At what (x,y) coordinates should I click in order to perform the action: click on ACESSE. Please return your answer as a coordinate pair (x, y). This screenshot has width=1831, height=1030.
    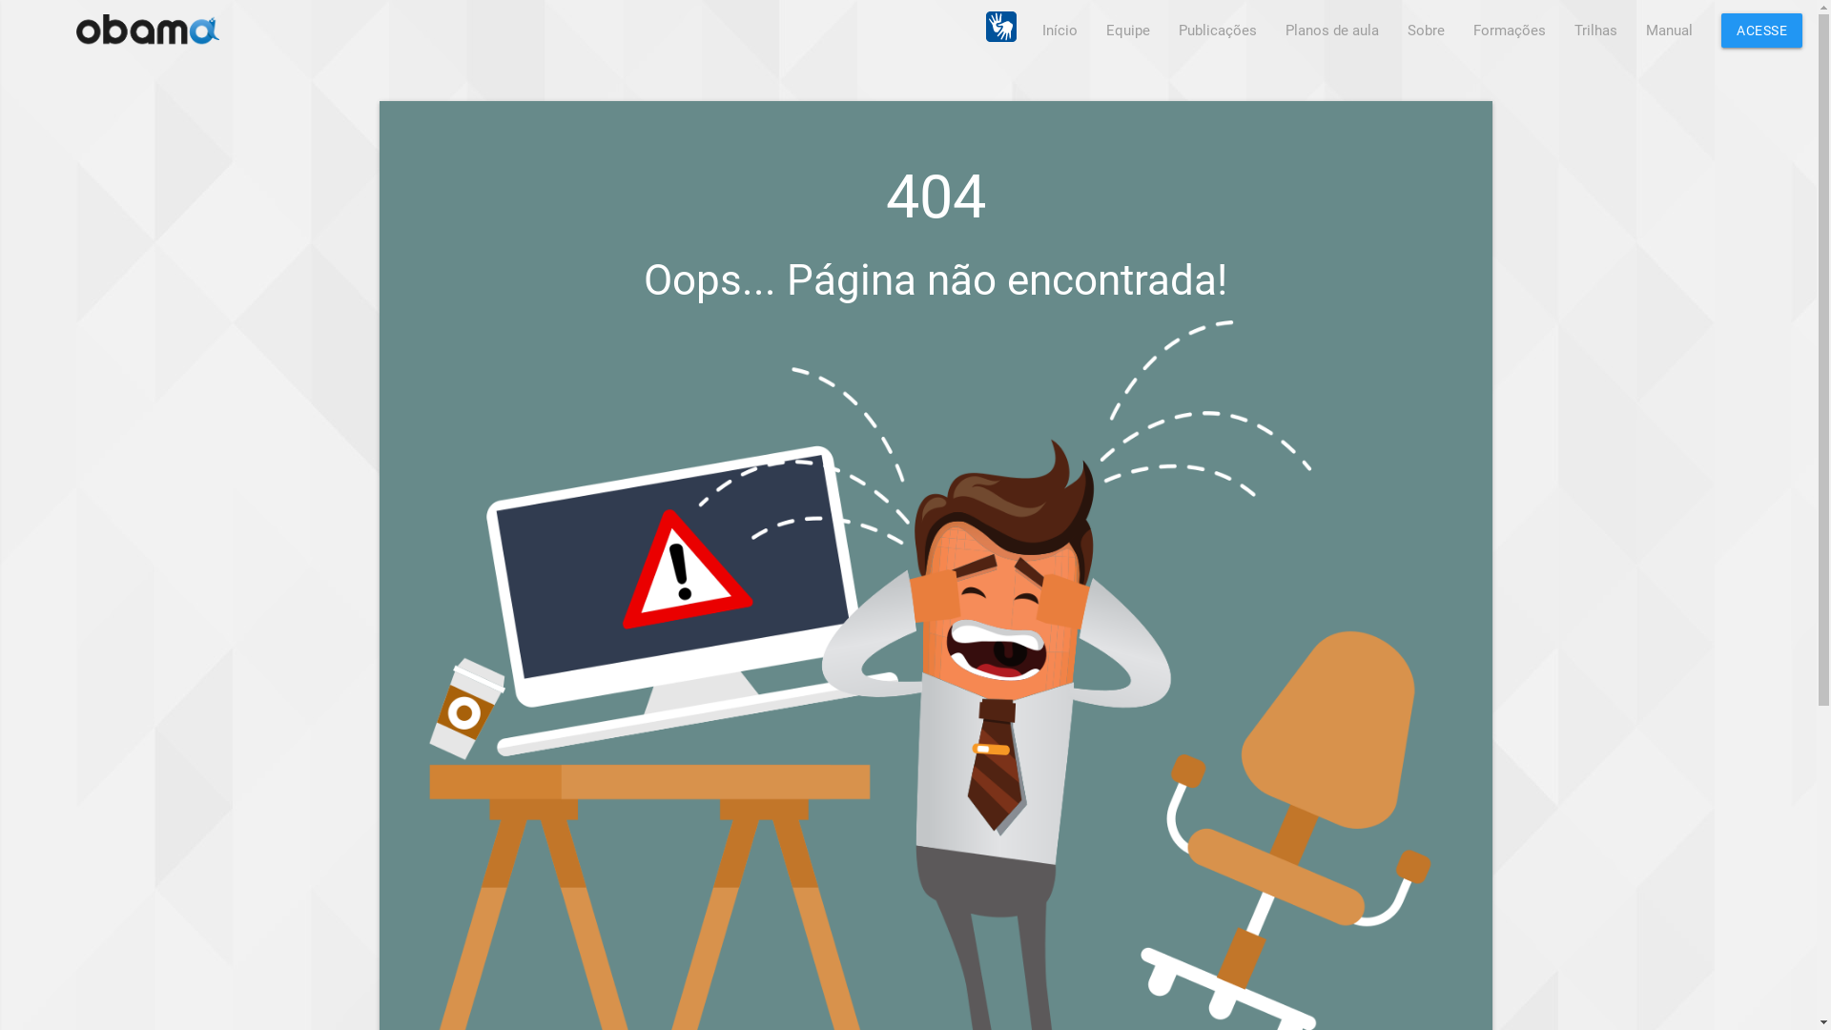
    Looking at the image, I should click on (1762, 31).